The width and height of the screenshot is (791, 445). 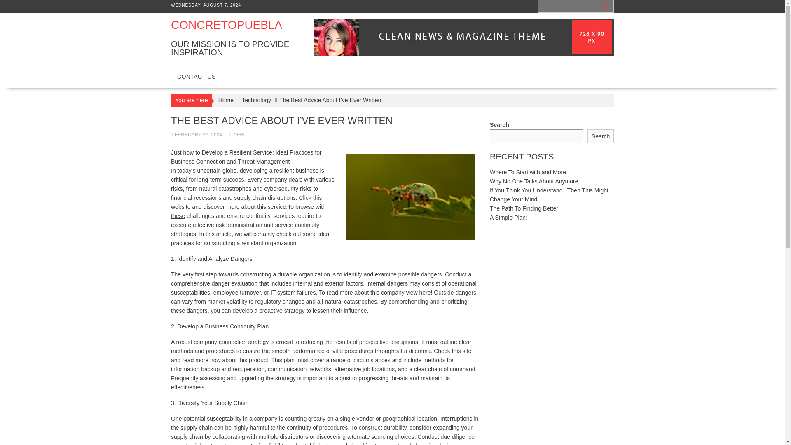 I want to click on FEBRUARY 26, 2024, so click(x=196, y=134).